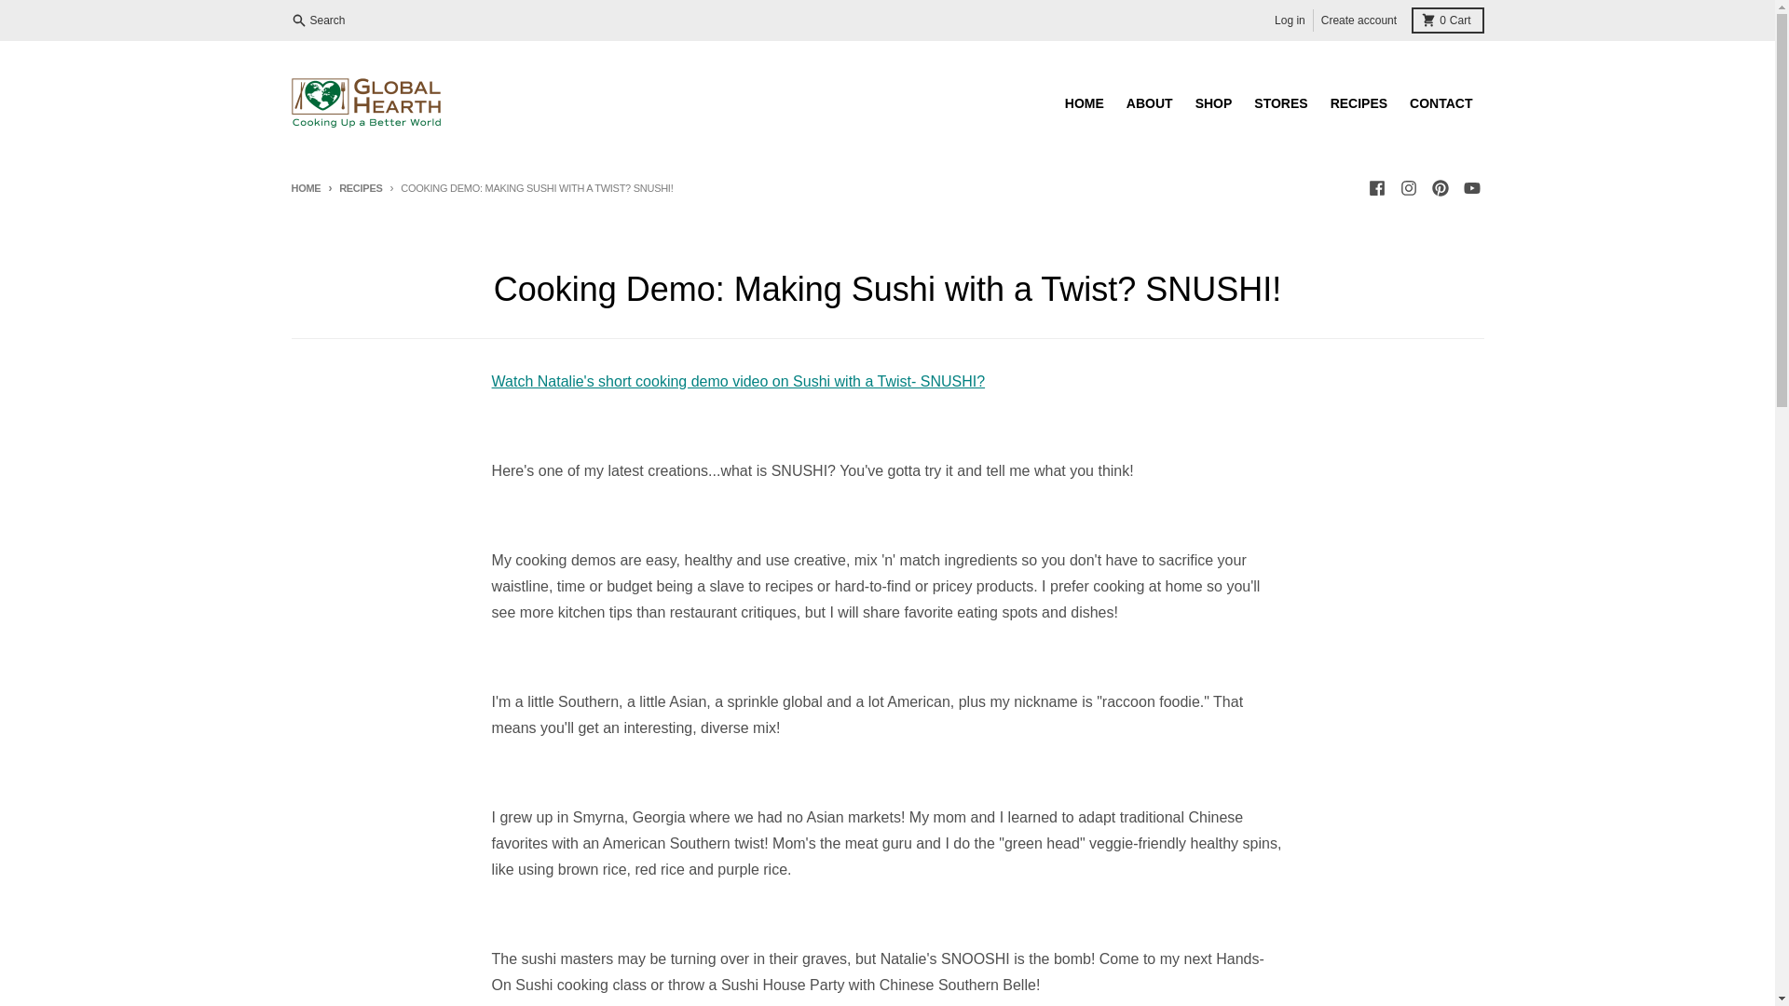  What do you see at coordinates (1213, 102) in the screenshot?
I see `SHOP` at bounding box center [1213, 102].